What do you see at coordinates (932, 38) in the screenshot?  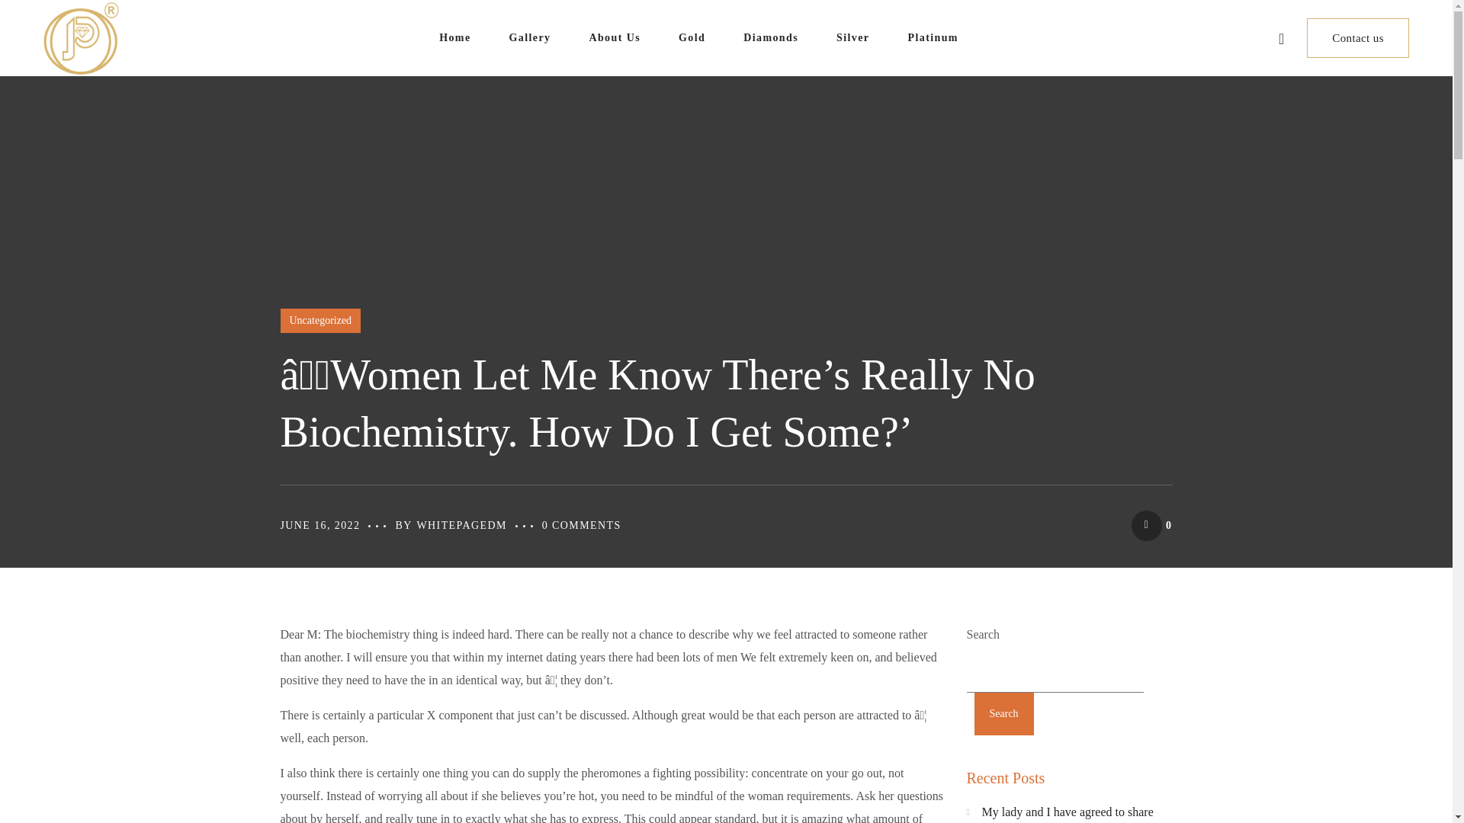 I see `Platinum` at bounding box center [932, 38].